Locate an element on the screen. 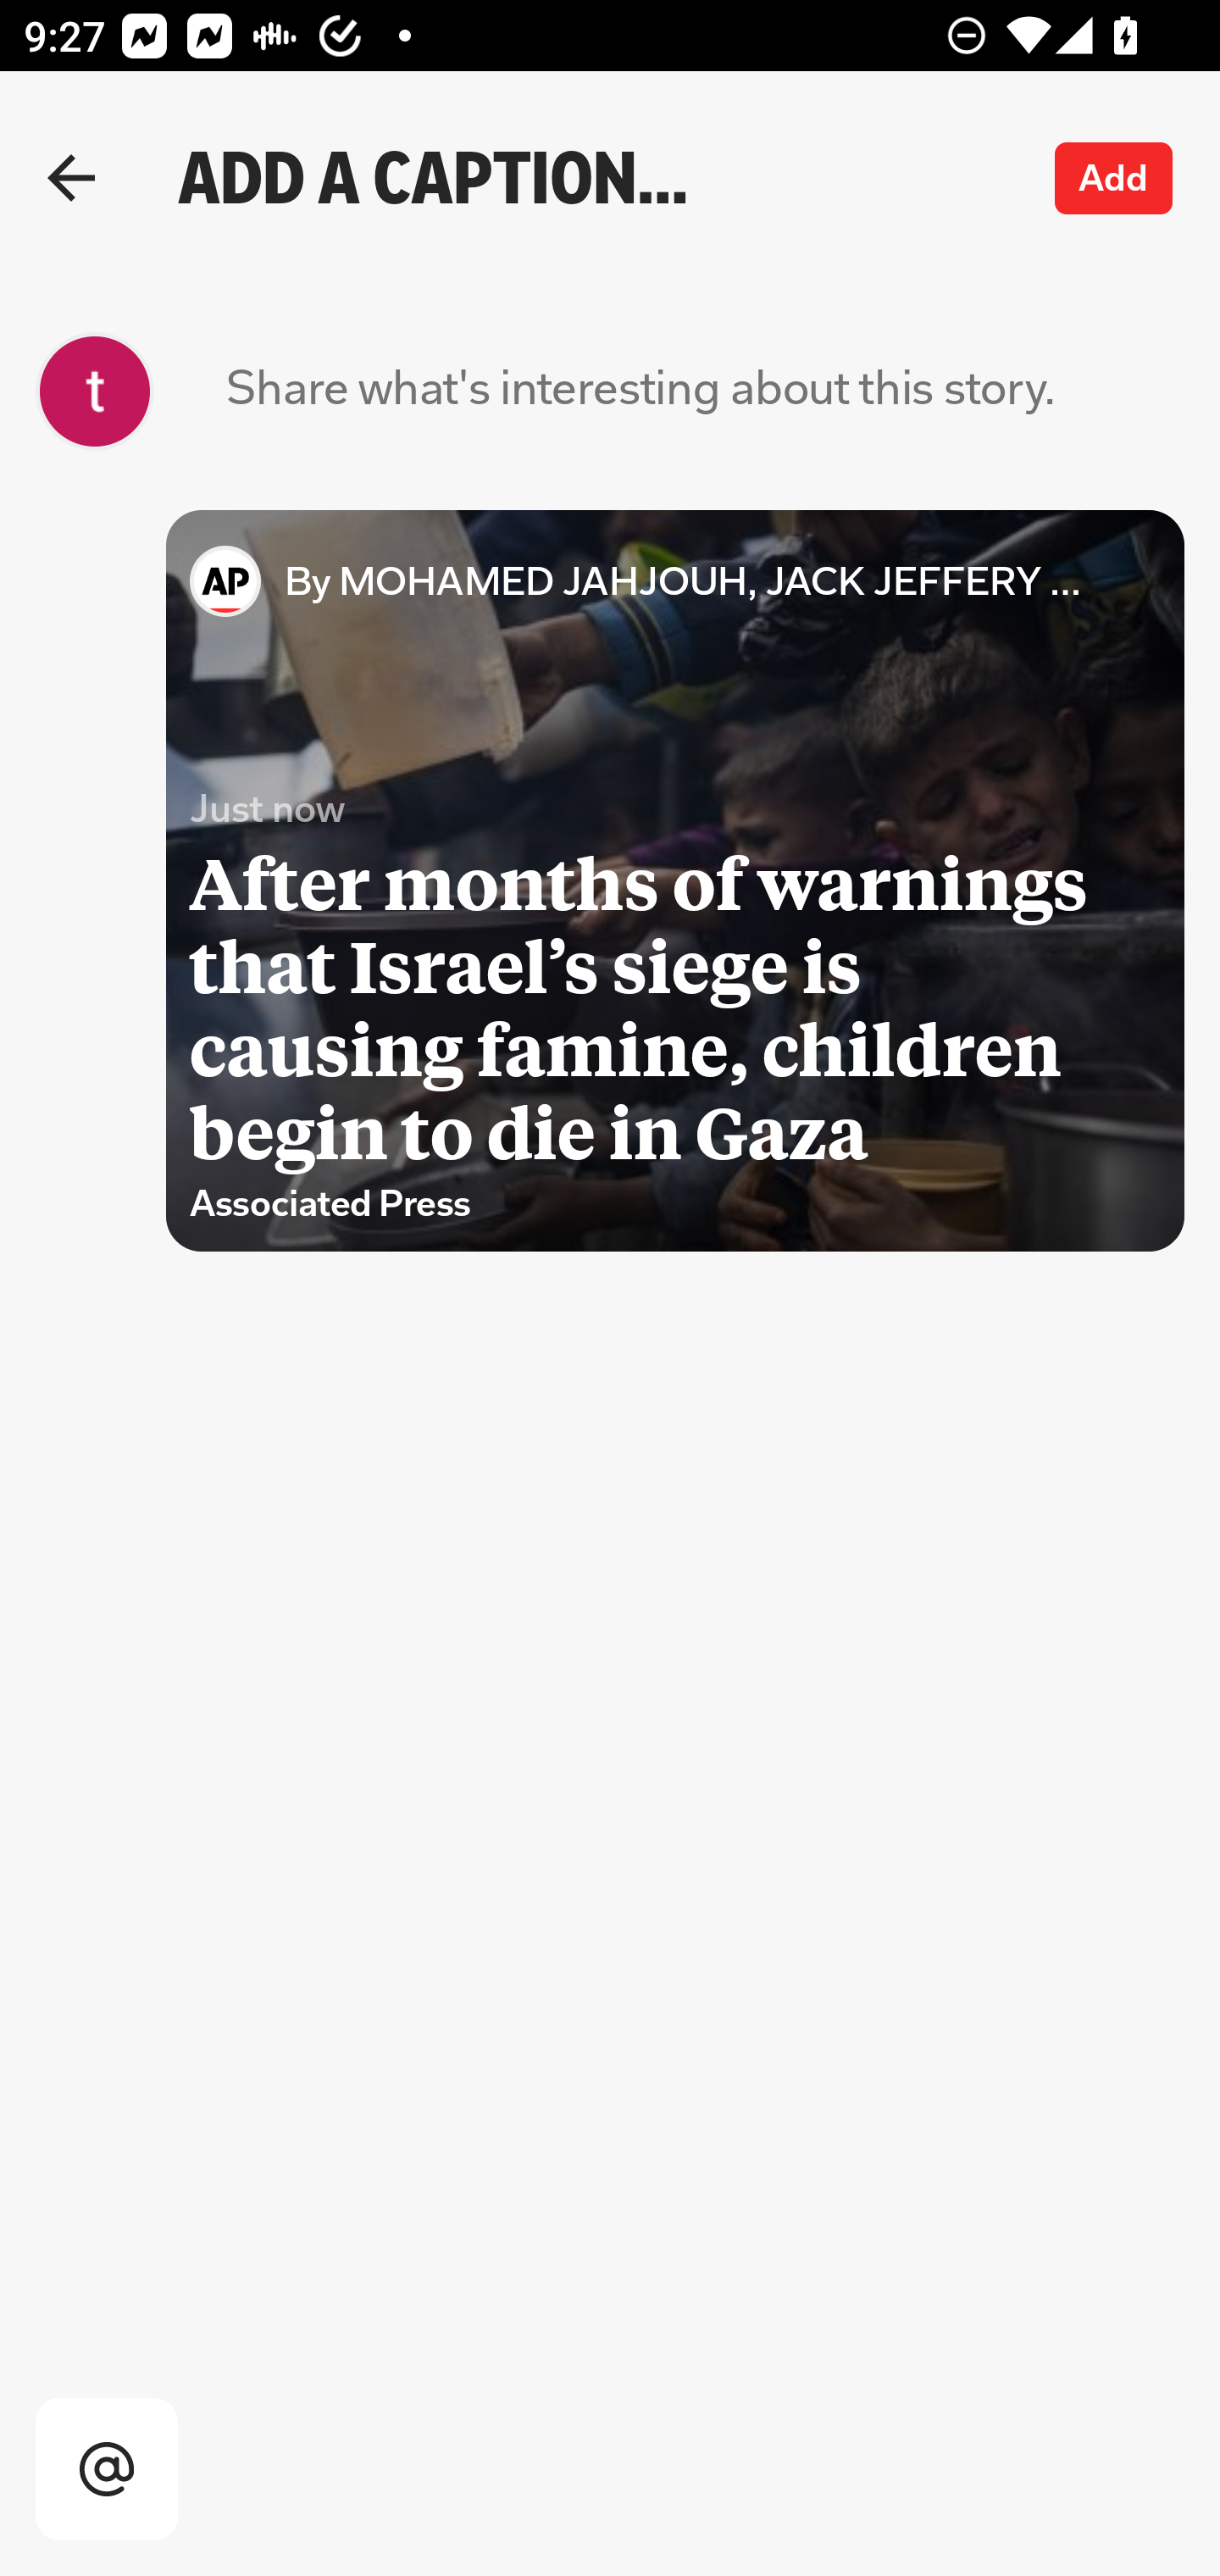 This screenshot has width=1220, height=2576. Add is located at coordinates (1114, 178).